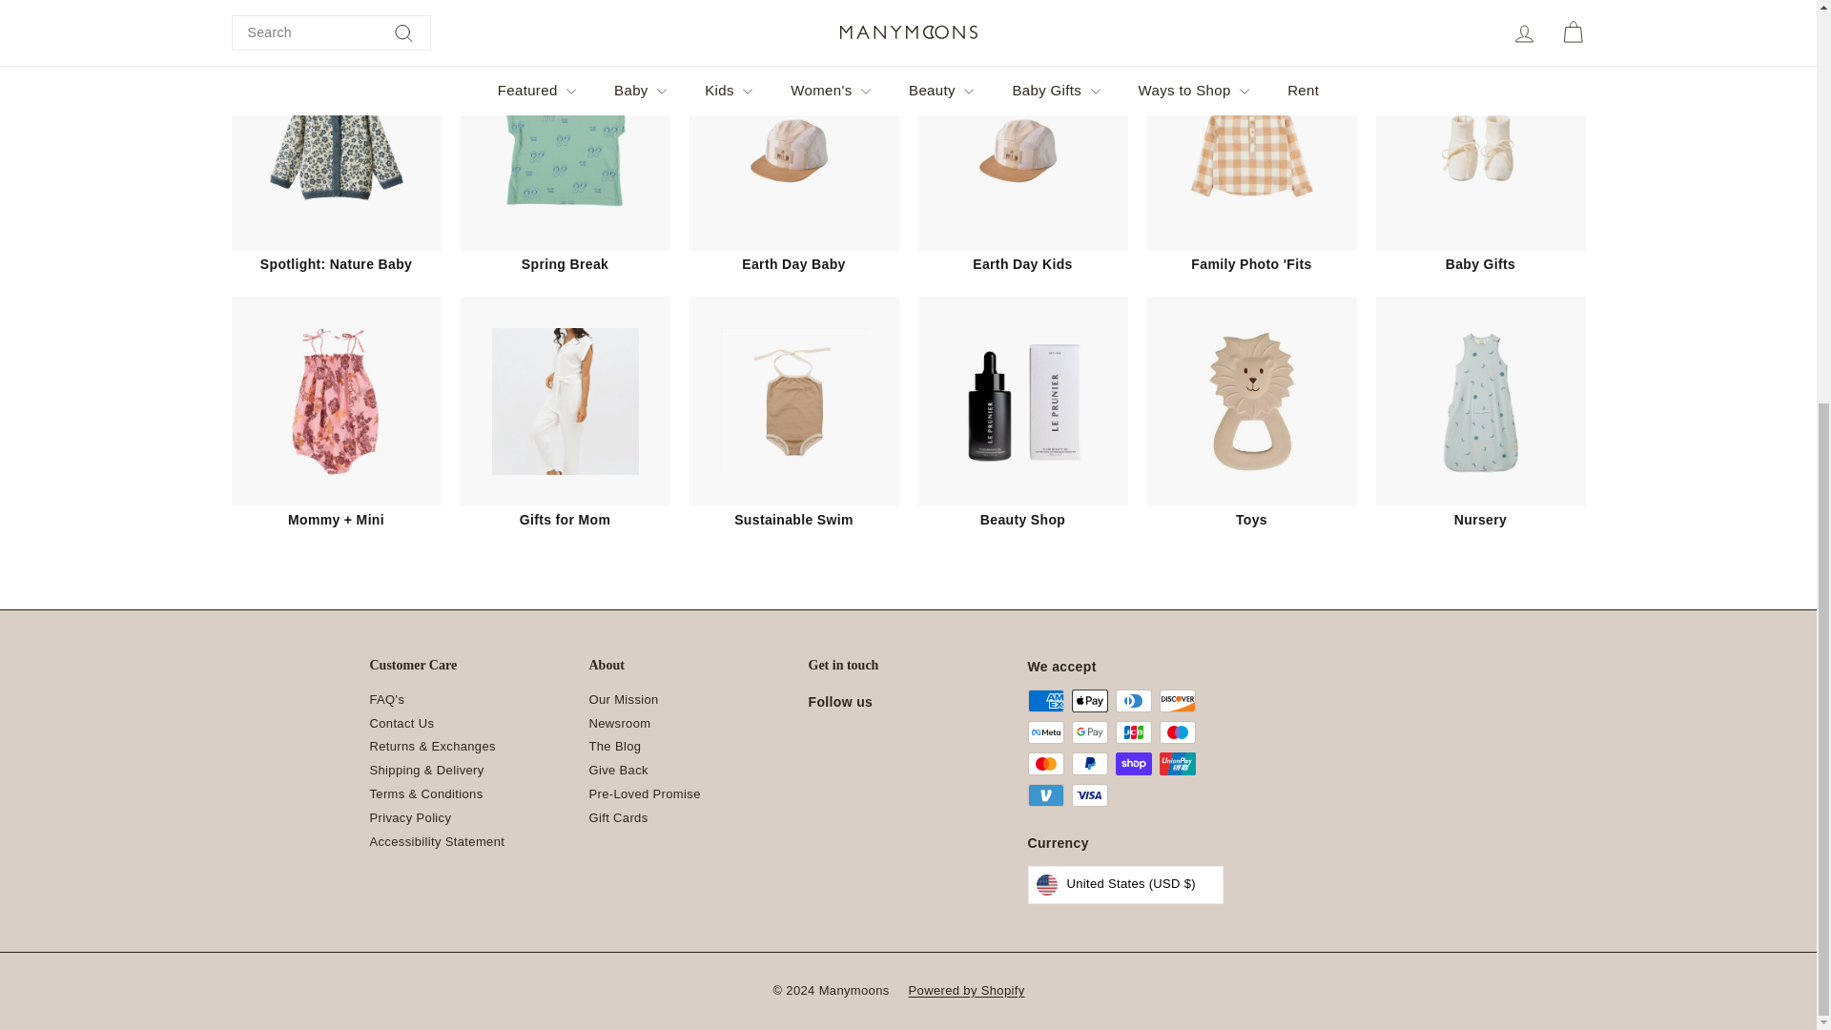 The image size is (1831, 1030). I want to click on Apple Pay, so click(1089, 700).